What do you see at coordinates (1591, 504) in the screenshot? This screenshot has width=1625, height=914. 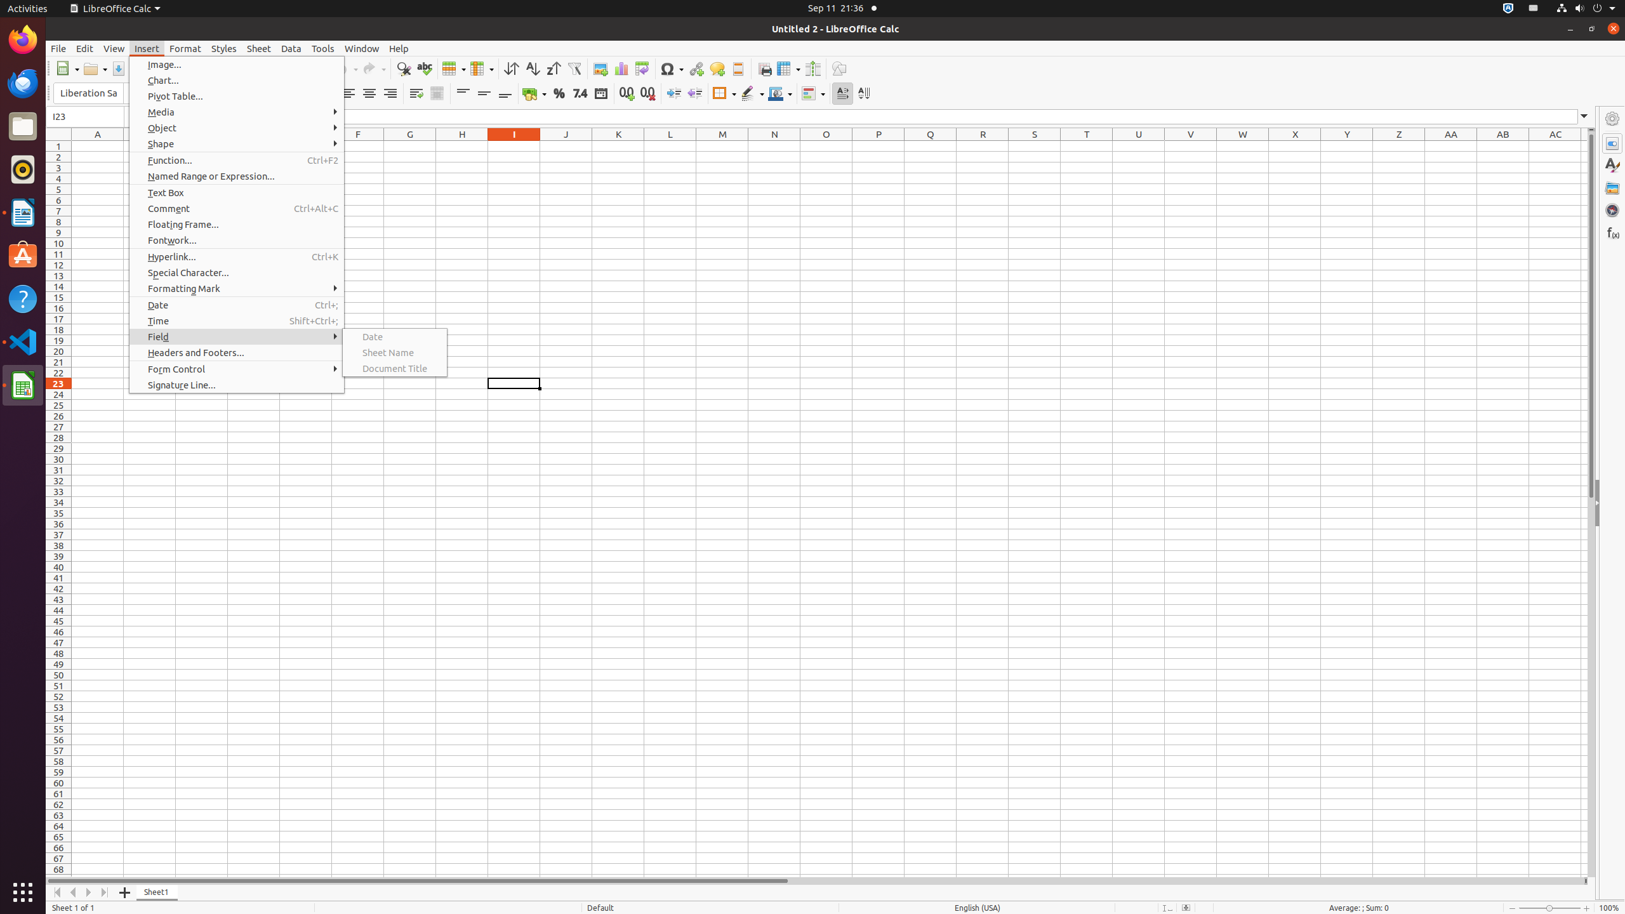 I see `Vertical scroll bar` at bounding box center [1591, 504].